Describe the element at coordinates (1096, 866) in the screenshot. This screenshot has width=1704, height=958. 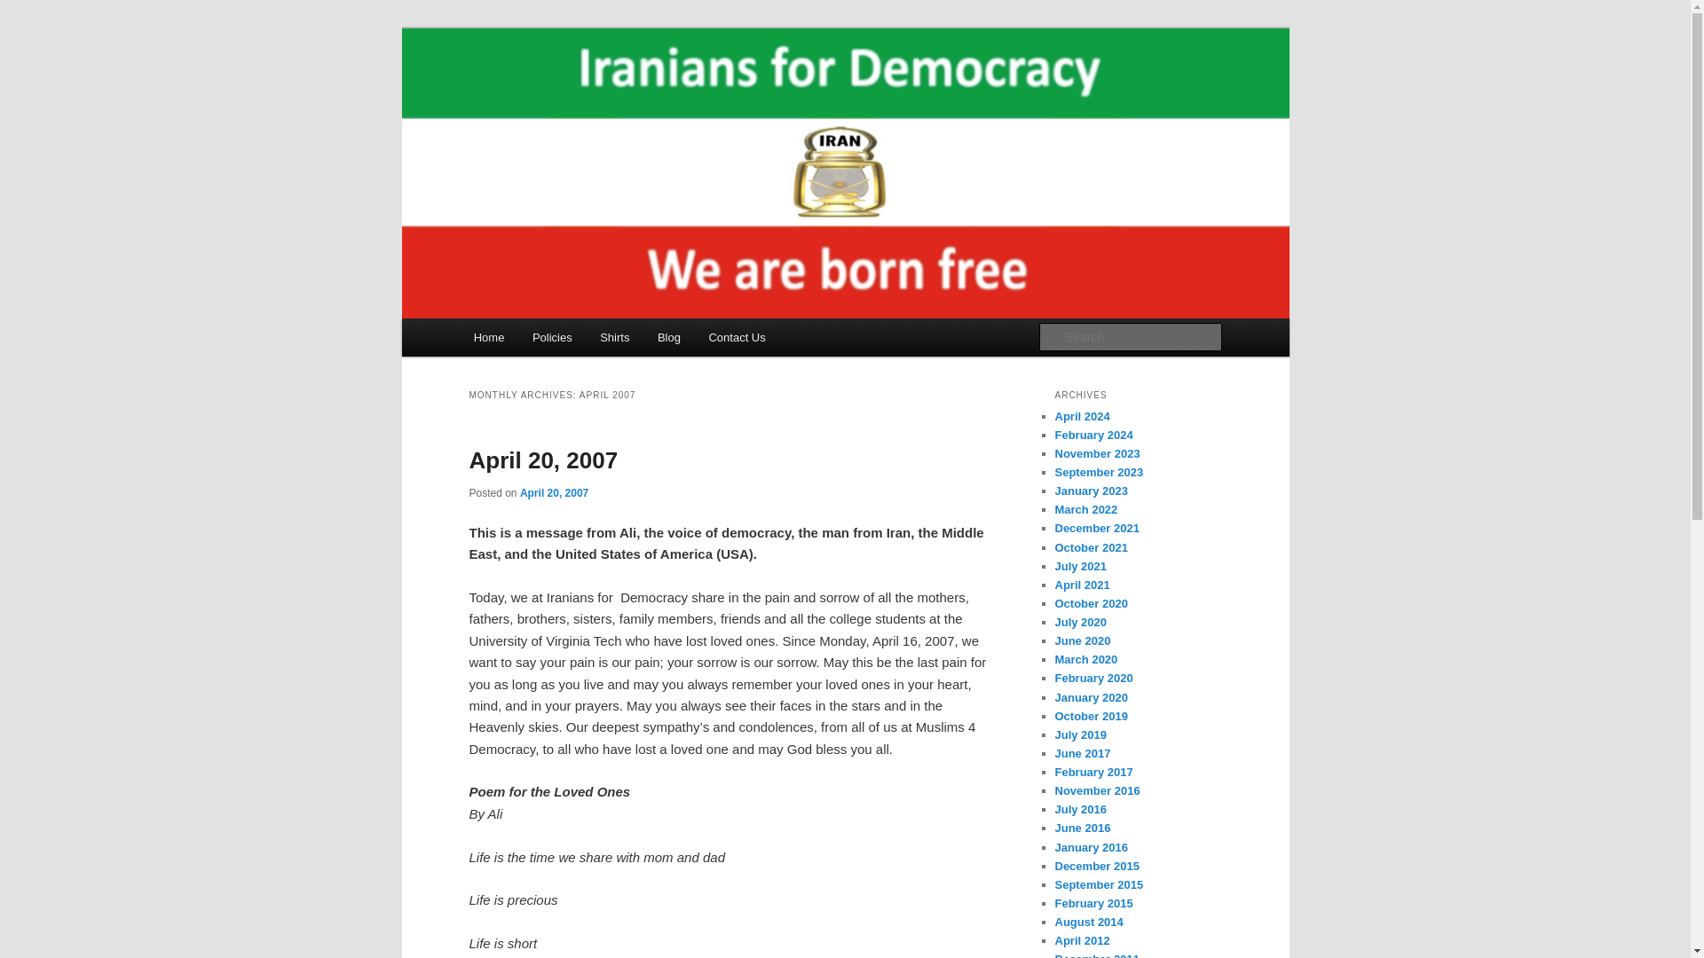
I see `December 2015` at that location.